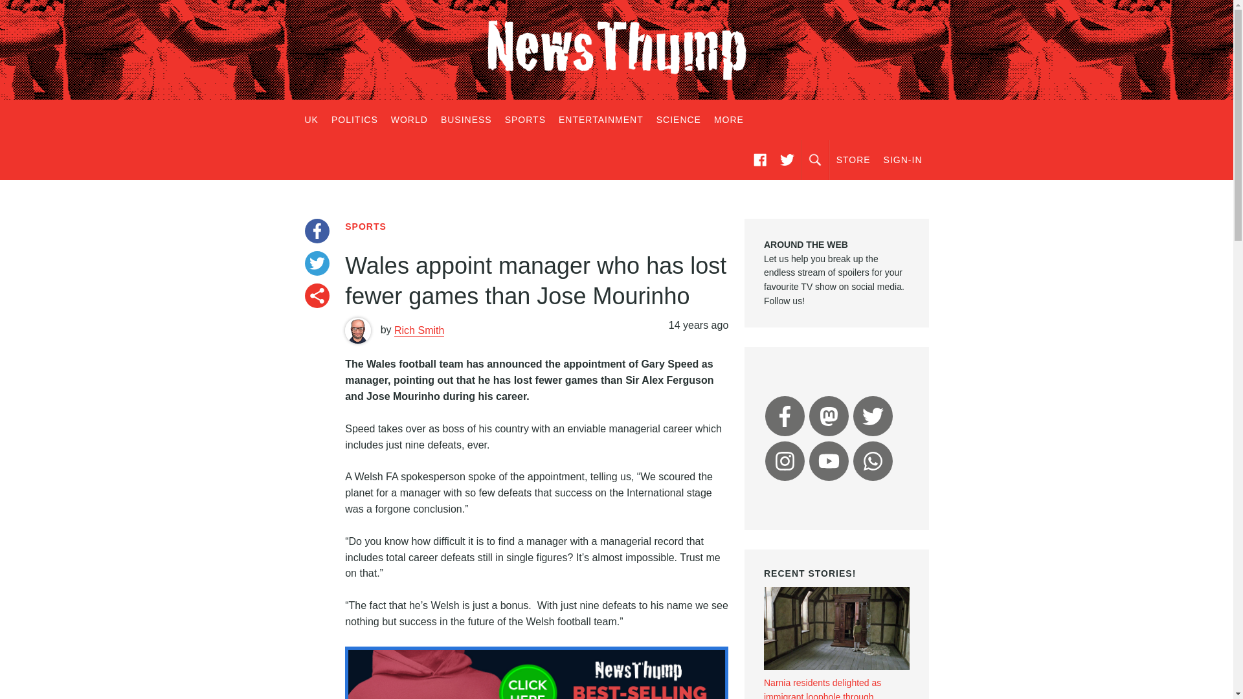 Image resolution: width=1243 pixels, height=699 pixels. What do you see at coordinates (729, 120) in the screenshot?
I see `MORE` at bounding box center [729, 120].